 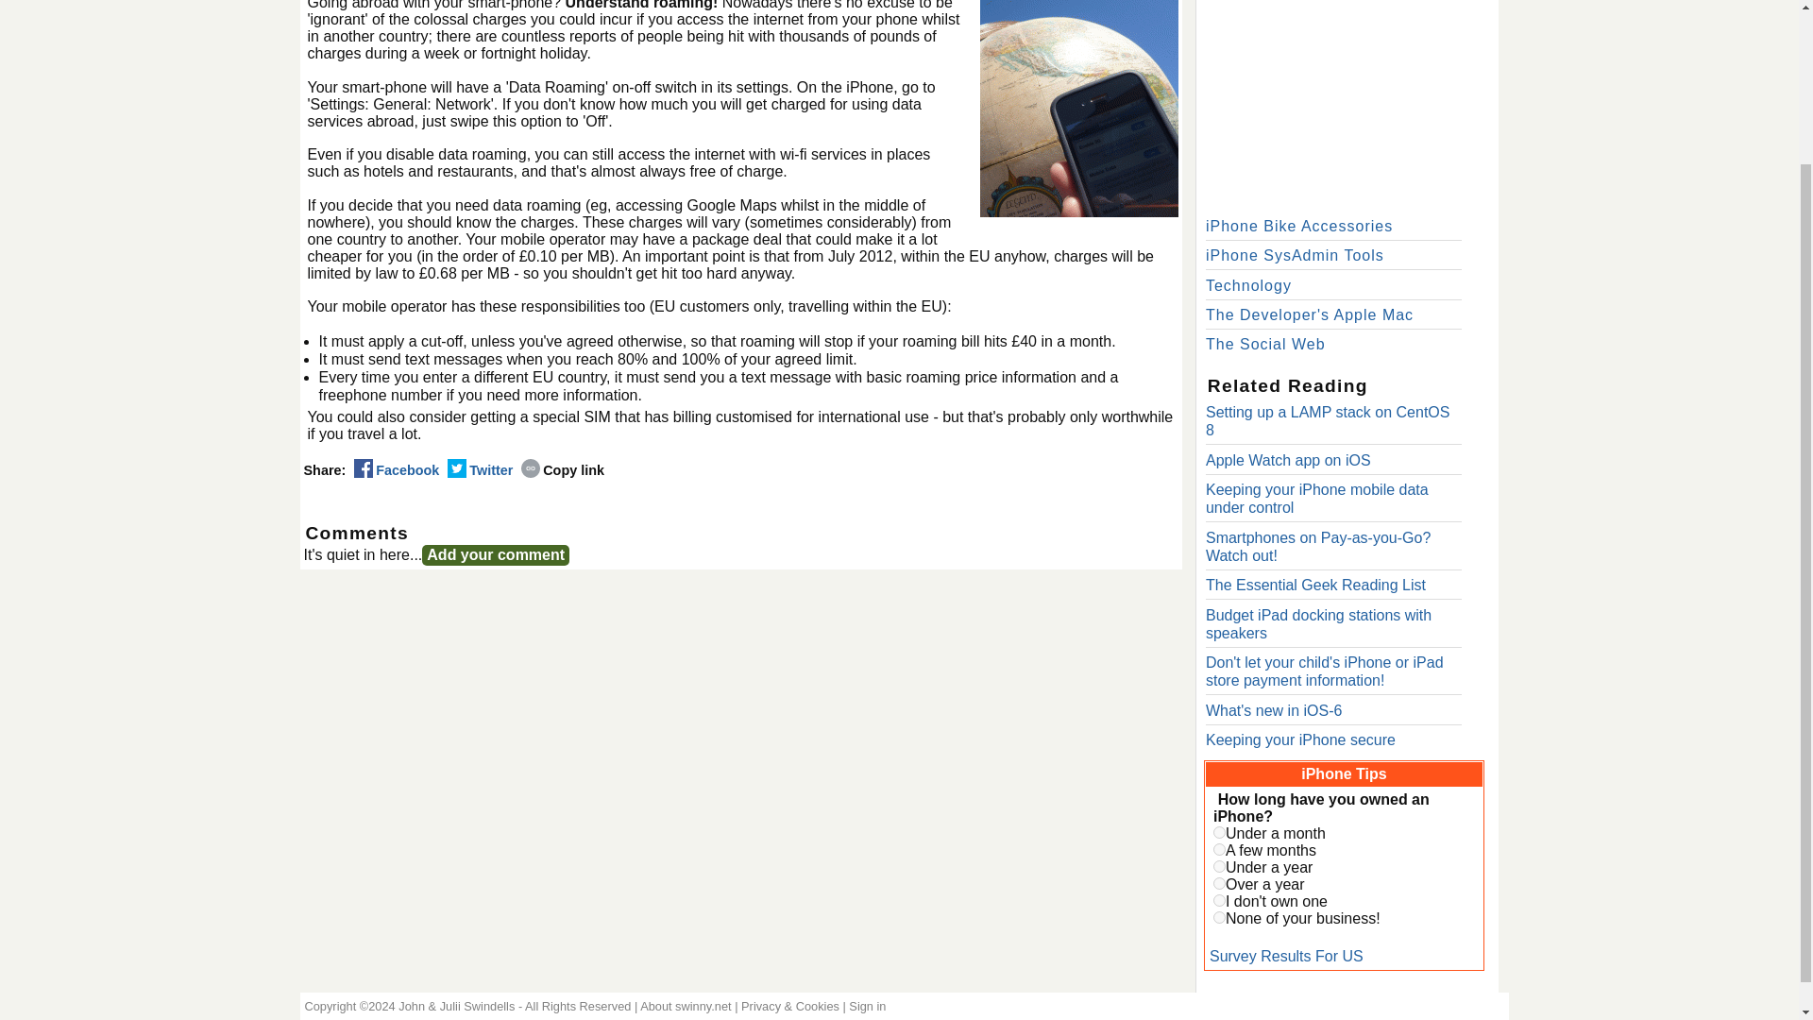 What do you see at coordinates (1317, 546) in the screenshot?
I see `Smartphones on Pay-as-you-Go? Watch out!` at bounding box center [1317, 546].